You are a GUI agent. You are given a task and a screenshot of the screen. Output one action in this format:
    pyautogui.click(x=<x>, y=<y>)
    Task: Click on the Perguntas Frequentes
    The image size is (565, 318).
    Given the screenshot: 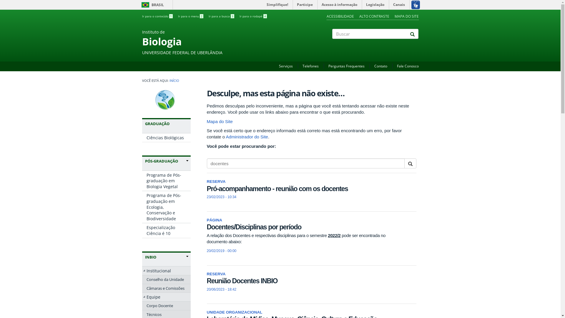 What is the action you would take?
    pyautogui.click(x=347, y=66)
    